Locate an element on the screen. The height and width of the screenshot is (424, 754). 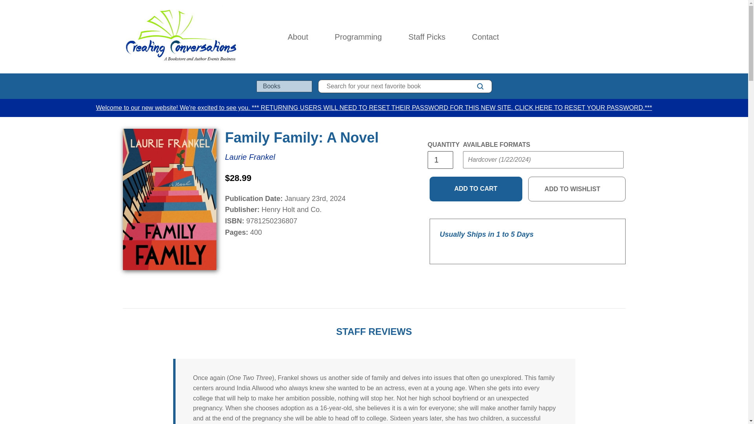
ADD TO WISHLIST is located at coordinates (577, 189).